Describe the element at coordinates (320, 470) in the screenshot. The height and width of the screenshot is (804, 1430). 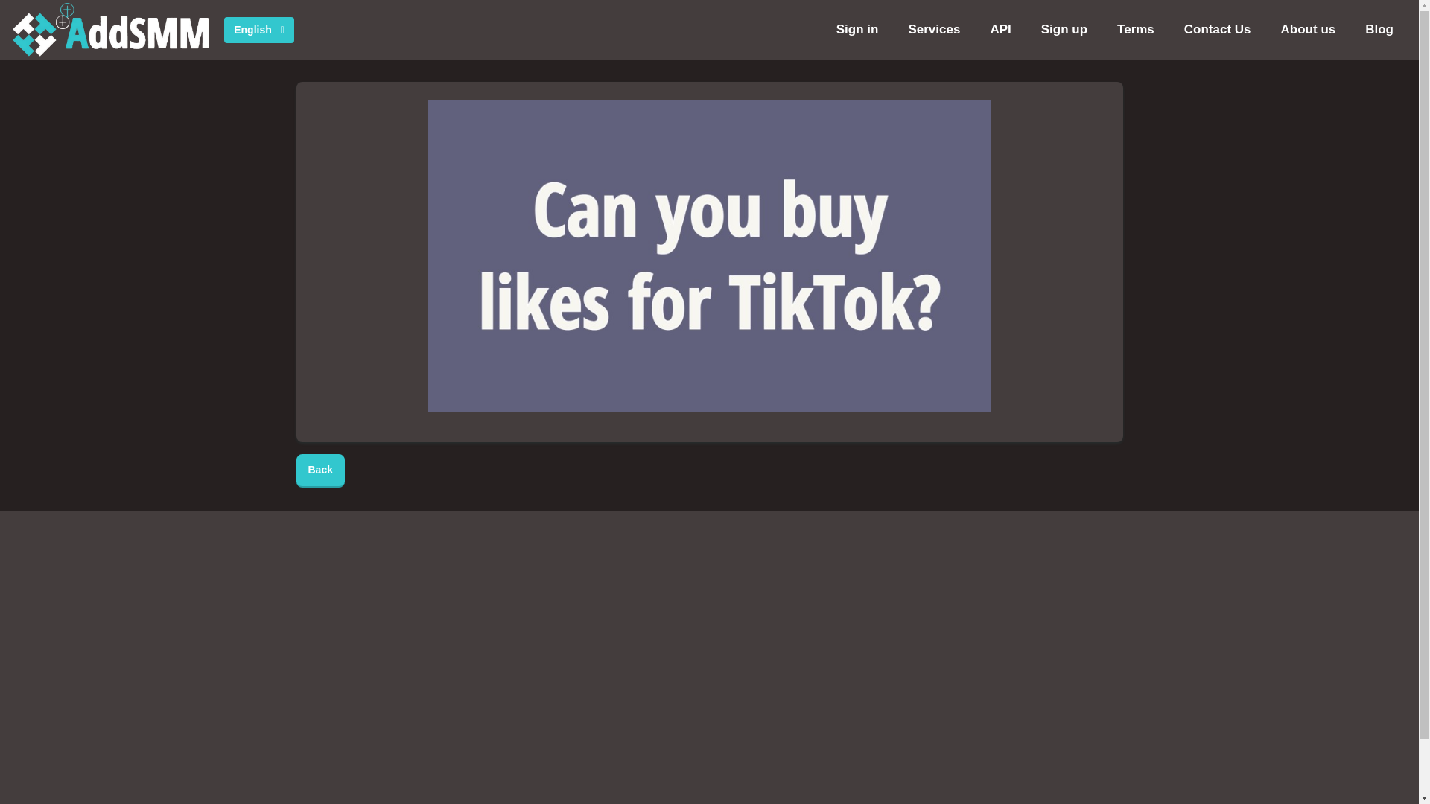
I see `Back` at that location.